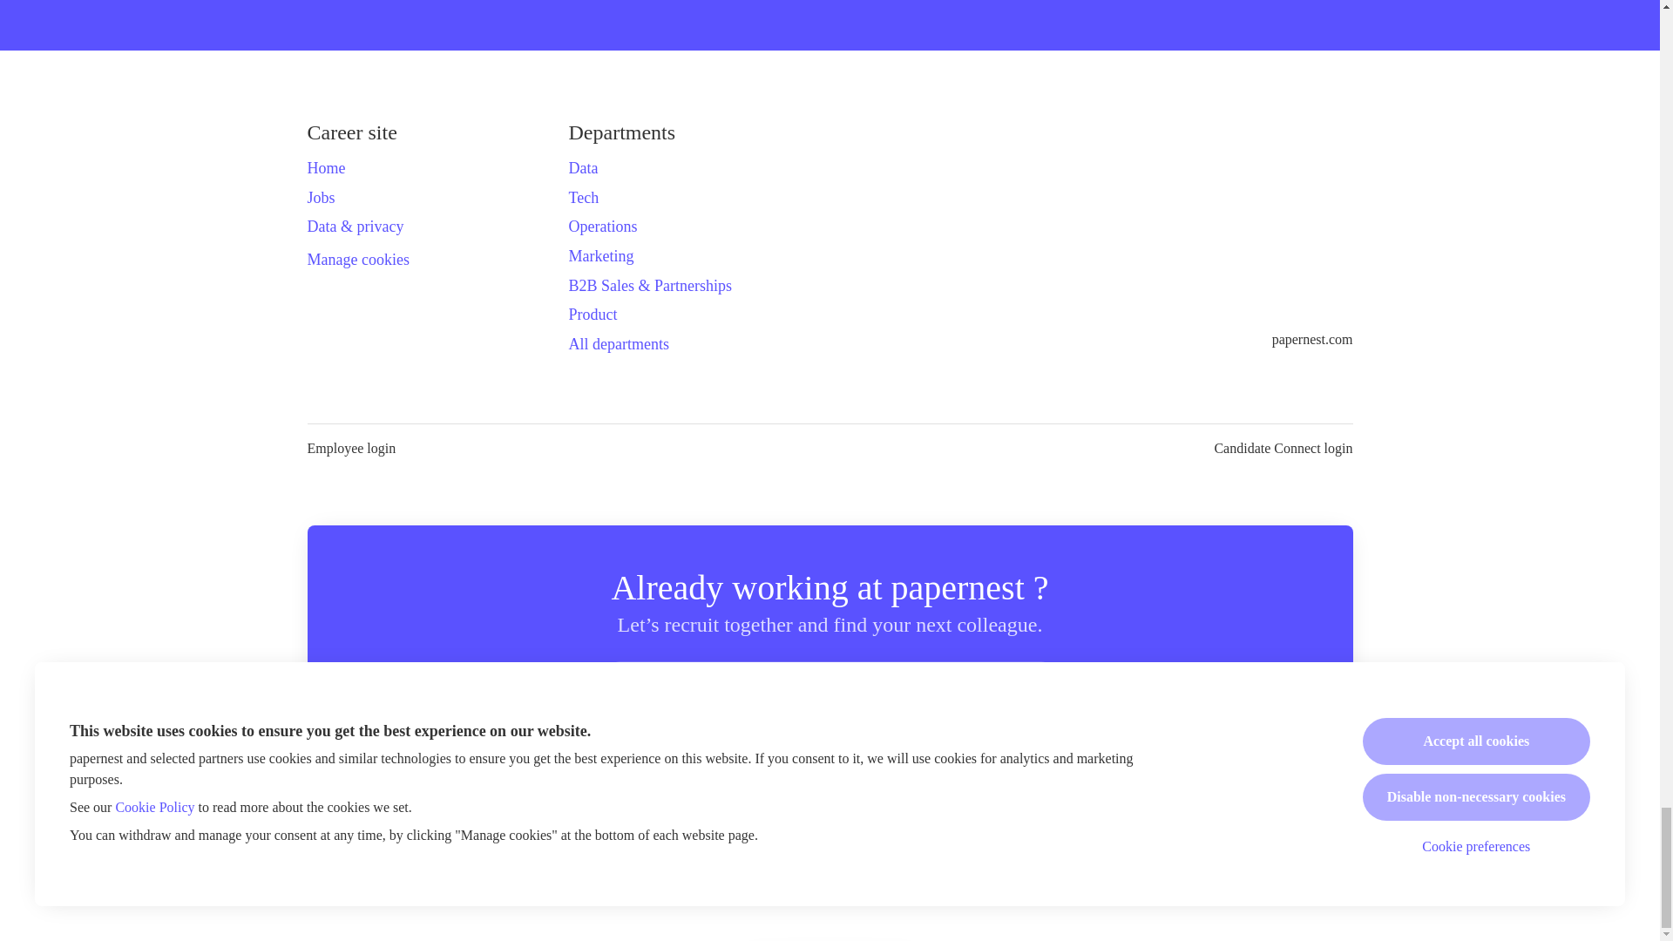 This screenshot has height=941, width=1673. What do you see at coordinates (1129, 777) in the screenshot?
I see `Anouk Leysens` at bounding box center [1129, 777].